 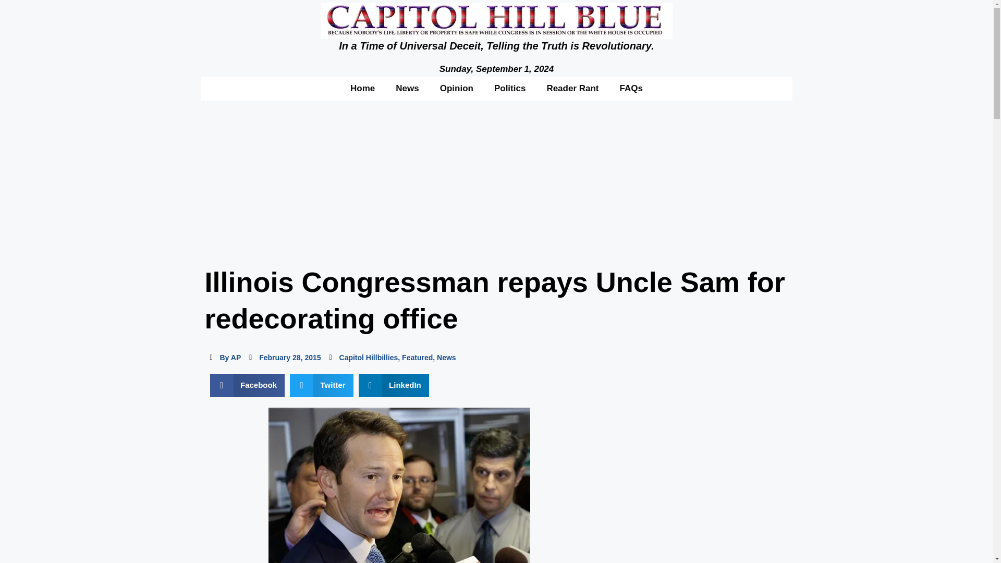 What do you see at coordinates (572, 88) in the screenshot?
I see `Reader Rant` at bounding box center [572, 88].